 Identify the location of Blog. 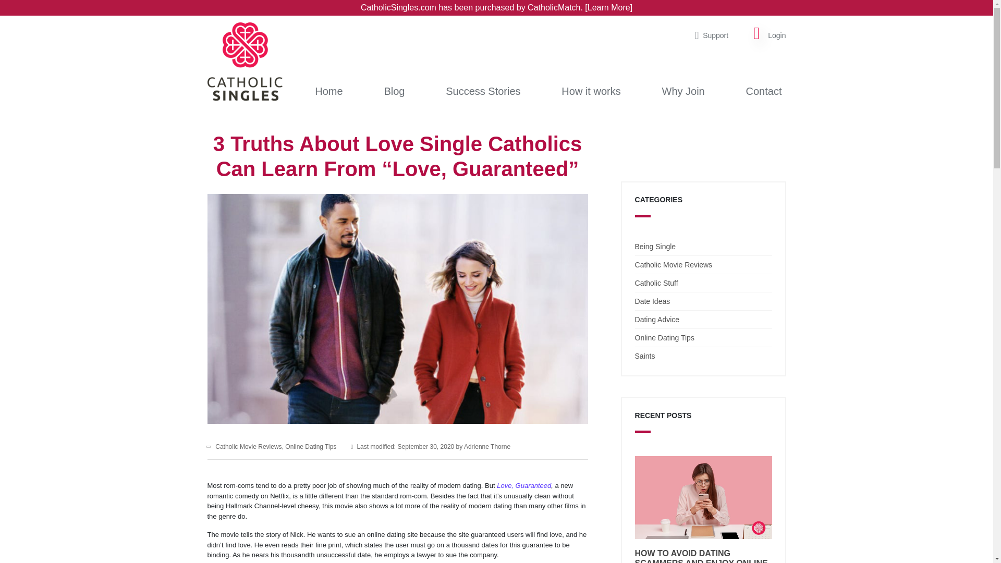
(394, 91).